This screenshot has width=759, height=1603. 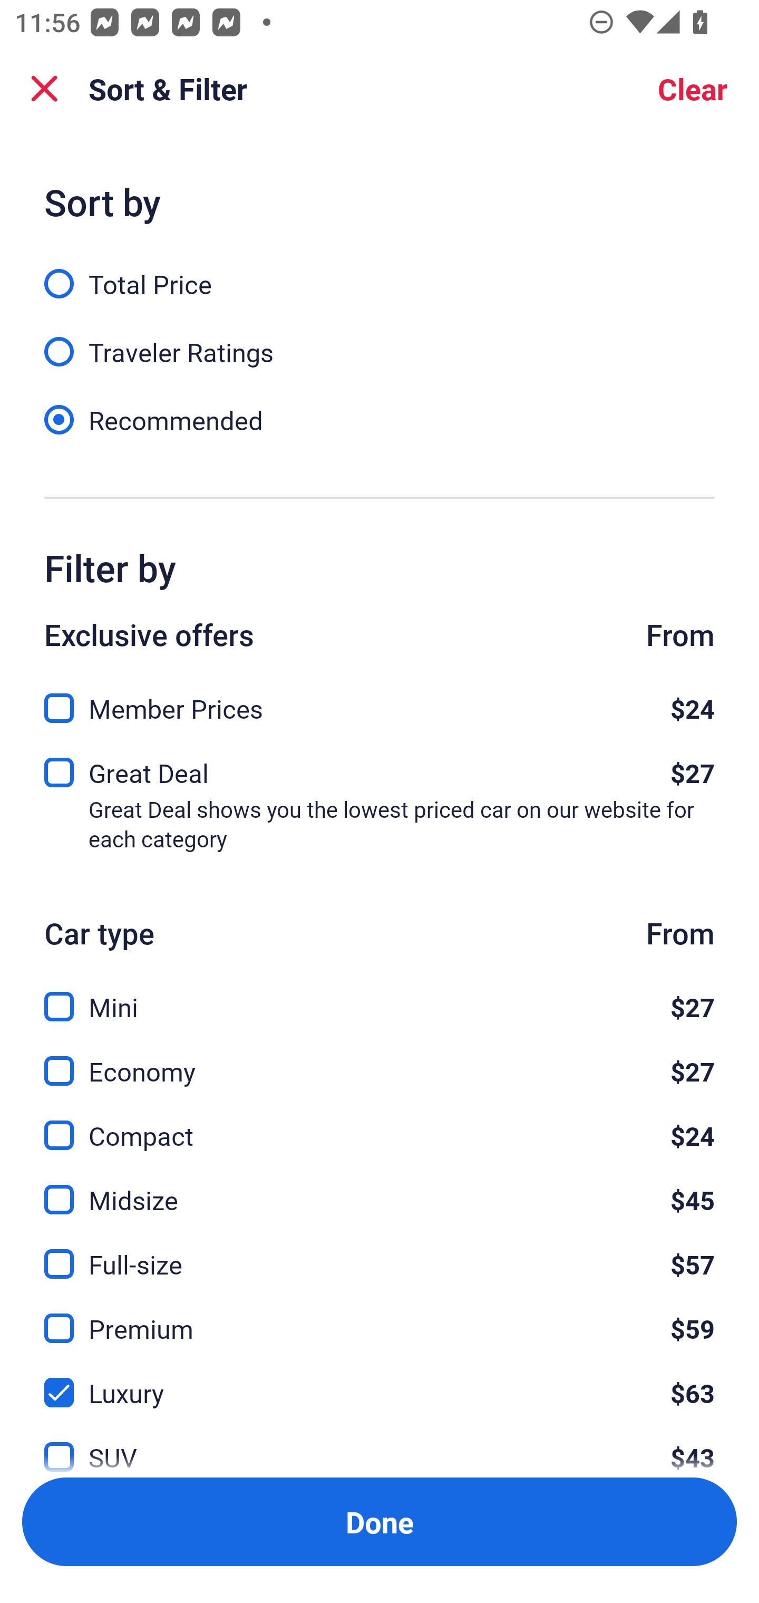 I want to click on Clear, so click(x=693, y=89).